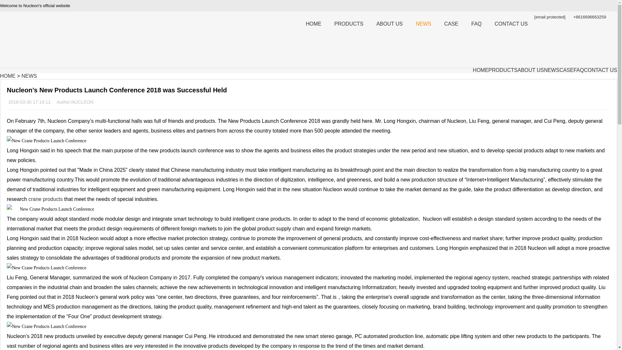  I want to click on PRODUCTS, so click(503, 70).